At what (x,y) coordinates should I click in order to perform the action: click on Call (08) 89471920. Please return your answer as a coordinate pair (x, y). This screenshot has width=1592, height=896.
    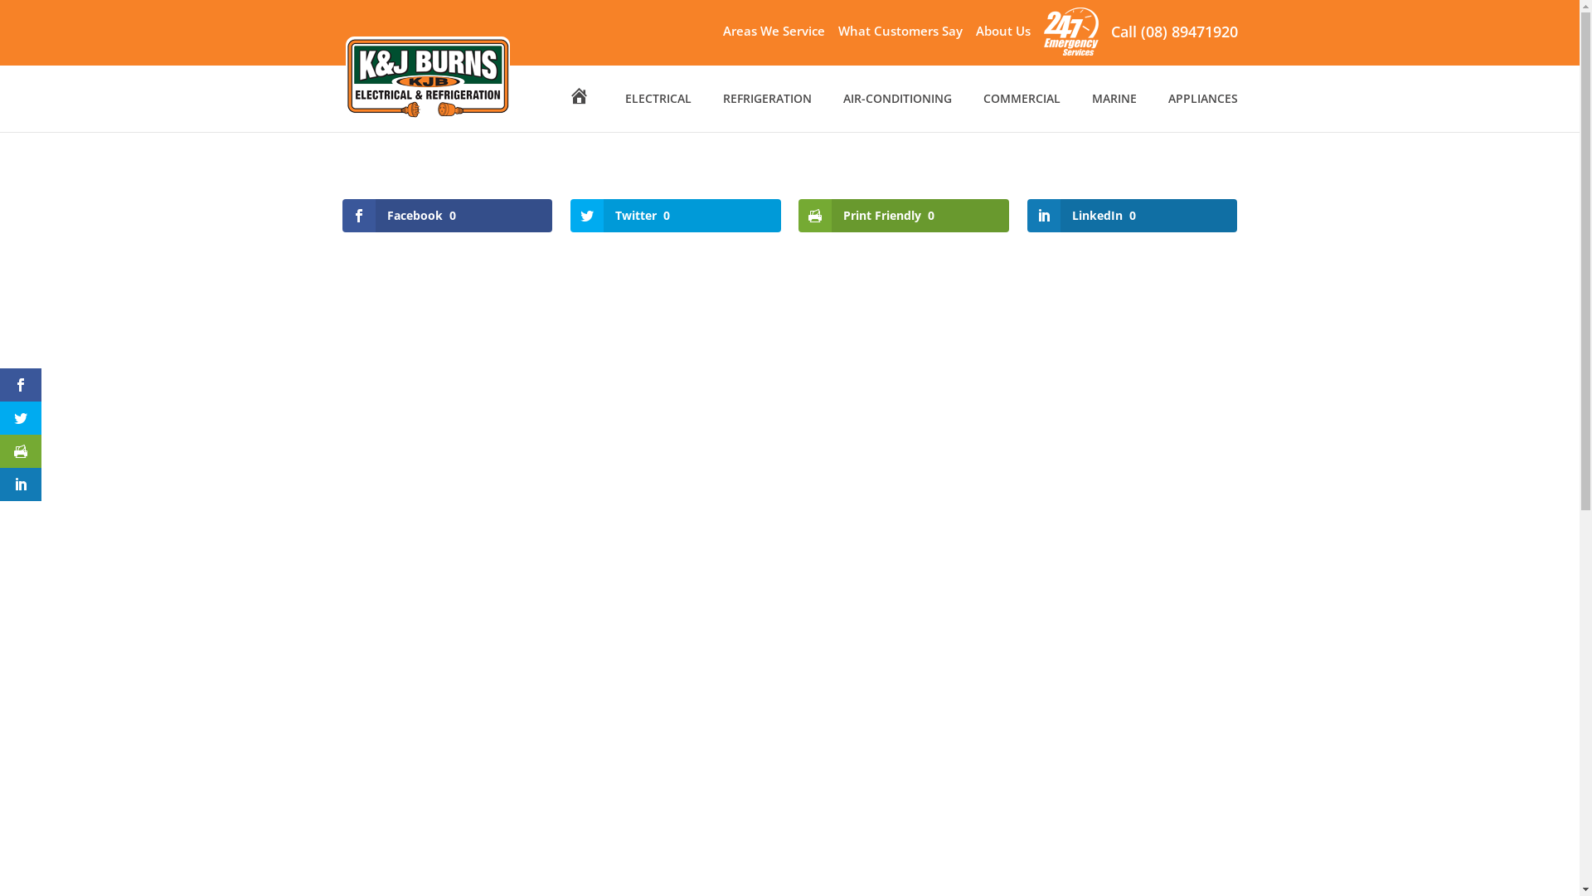
    Looking at the image, I should click on (1174, 37).